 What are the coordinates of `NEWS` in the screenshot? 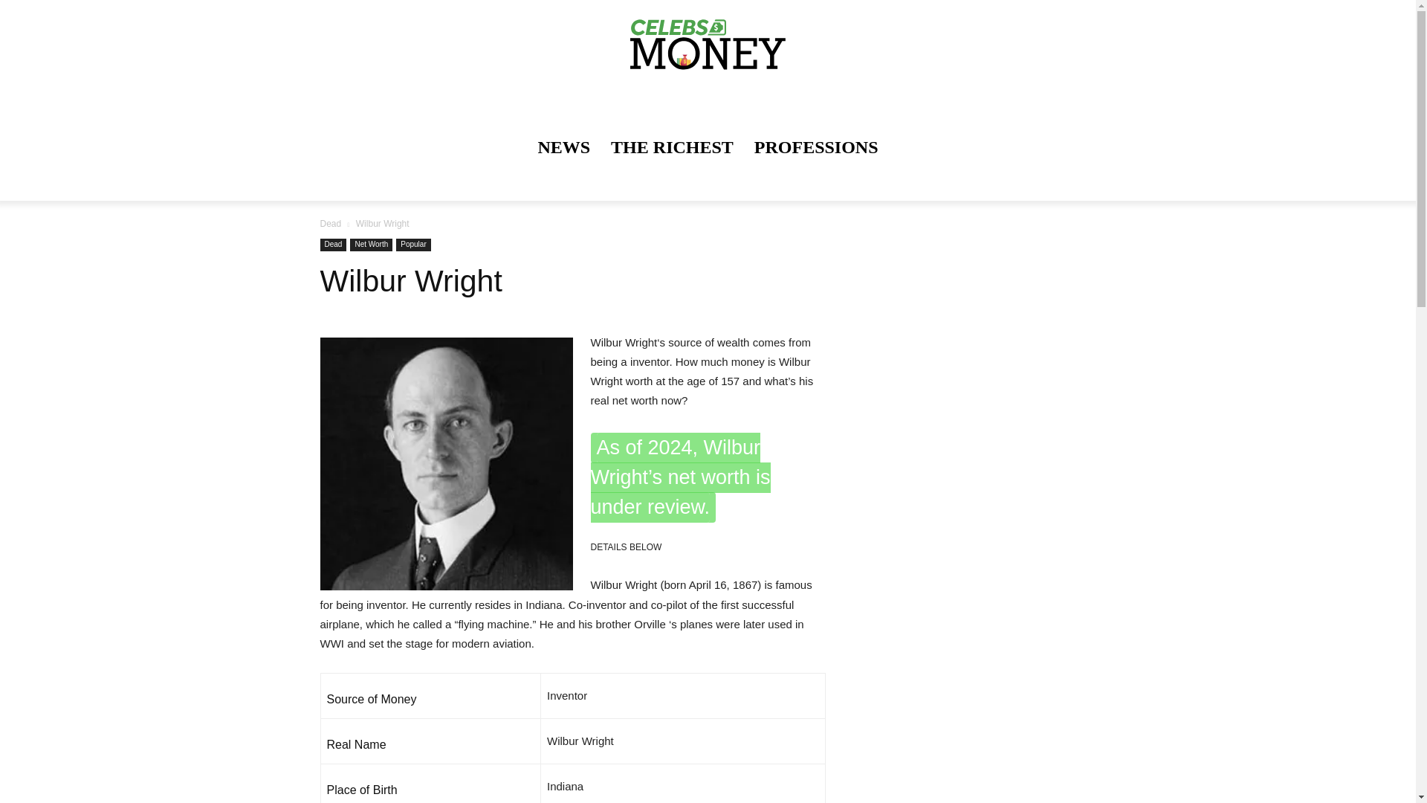 It's located at (563, 147).